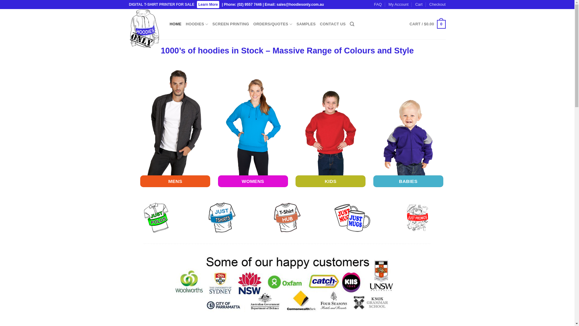  What do you see at coordinates (398, 5) in the screenshot?
I see `My Account` at bounding box center [398, 5].